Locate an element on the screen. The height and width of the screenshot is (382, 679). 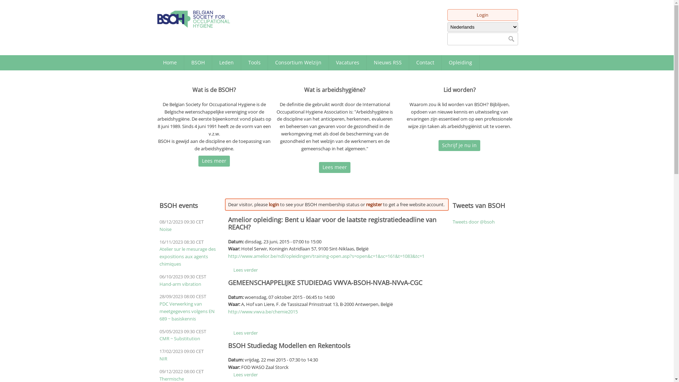
Tools is located at coordinates (255, 63).